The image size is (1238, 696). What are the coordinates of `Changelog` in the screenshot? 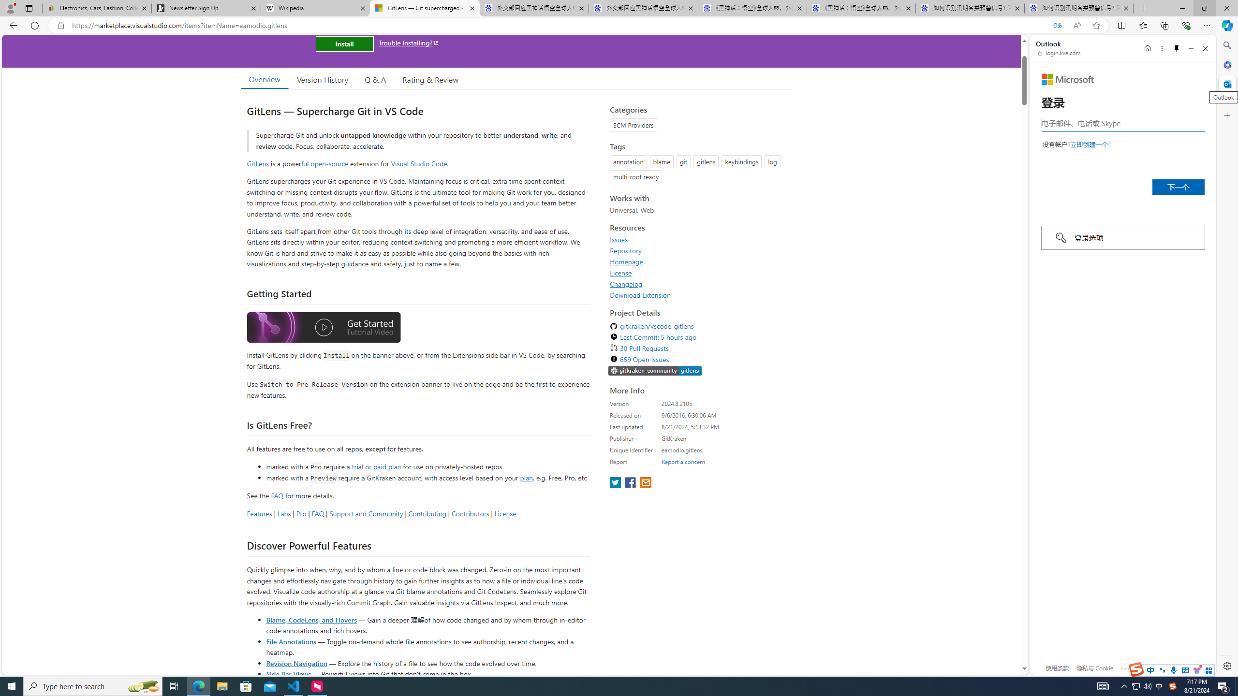 It's located at (698, 284).